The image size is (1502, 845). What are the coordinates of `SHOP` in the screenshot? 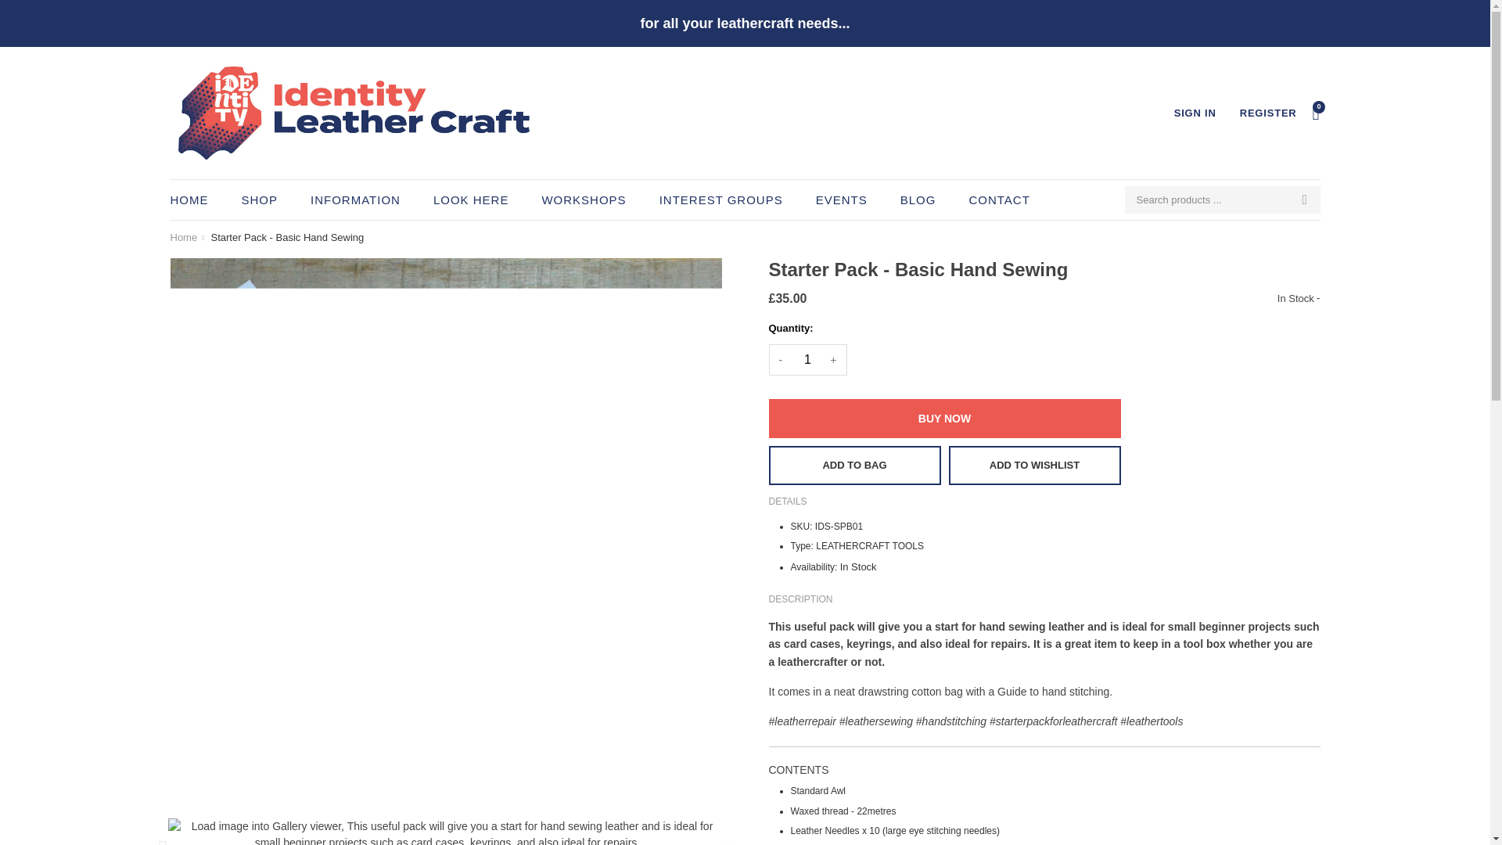 It's located at (258, 200).